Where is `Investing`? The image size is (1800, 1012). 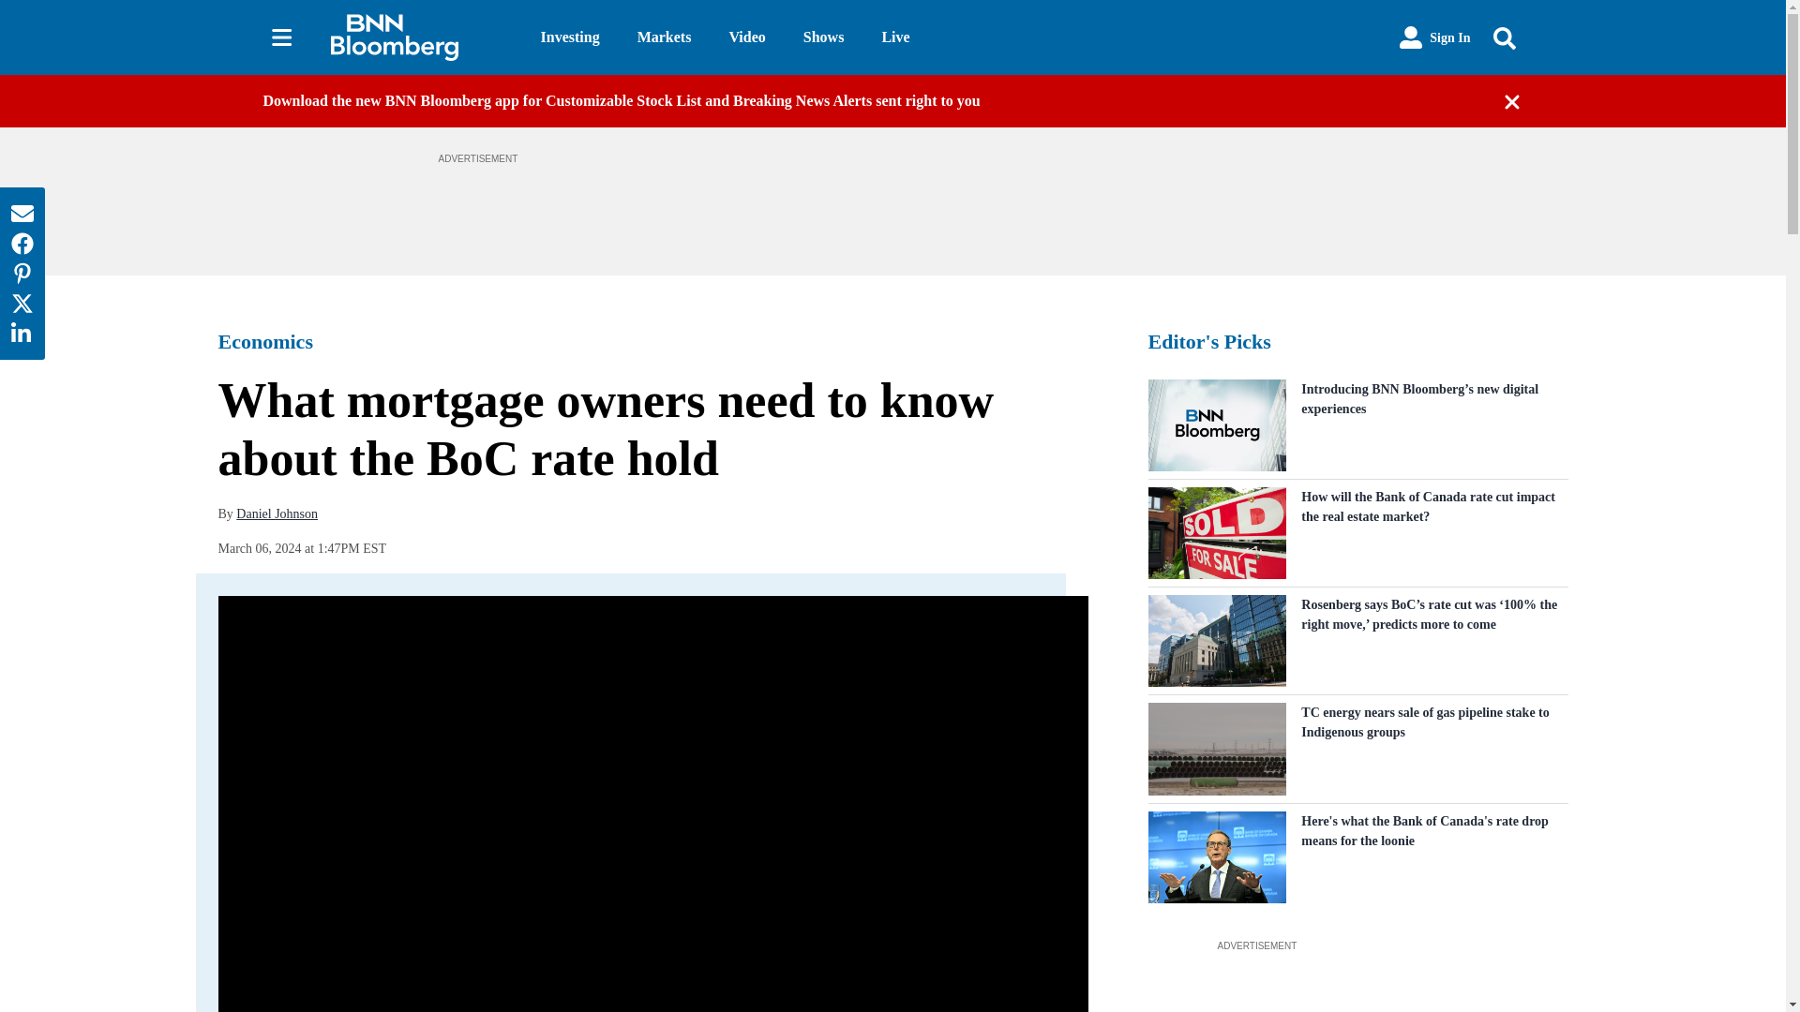 Investing is located at coordinates (570, 37).